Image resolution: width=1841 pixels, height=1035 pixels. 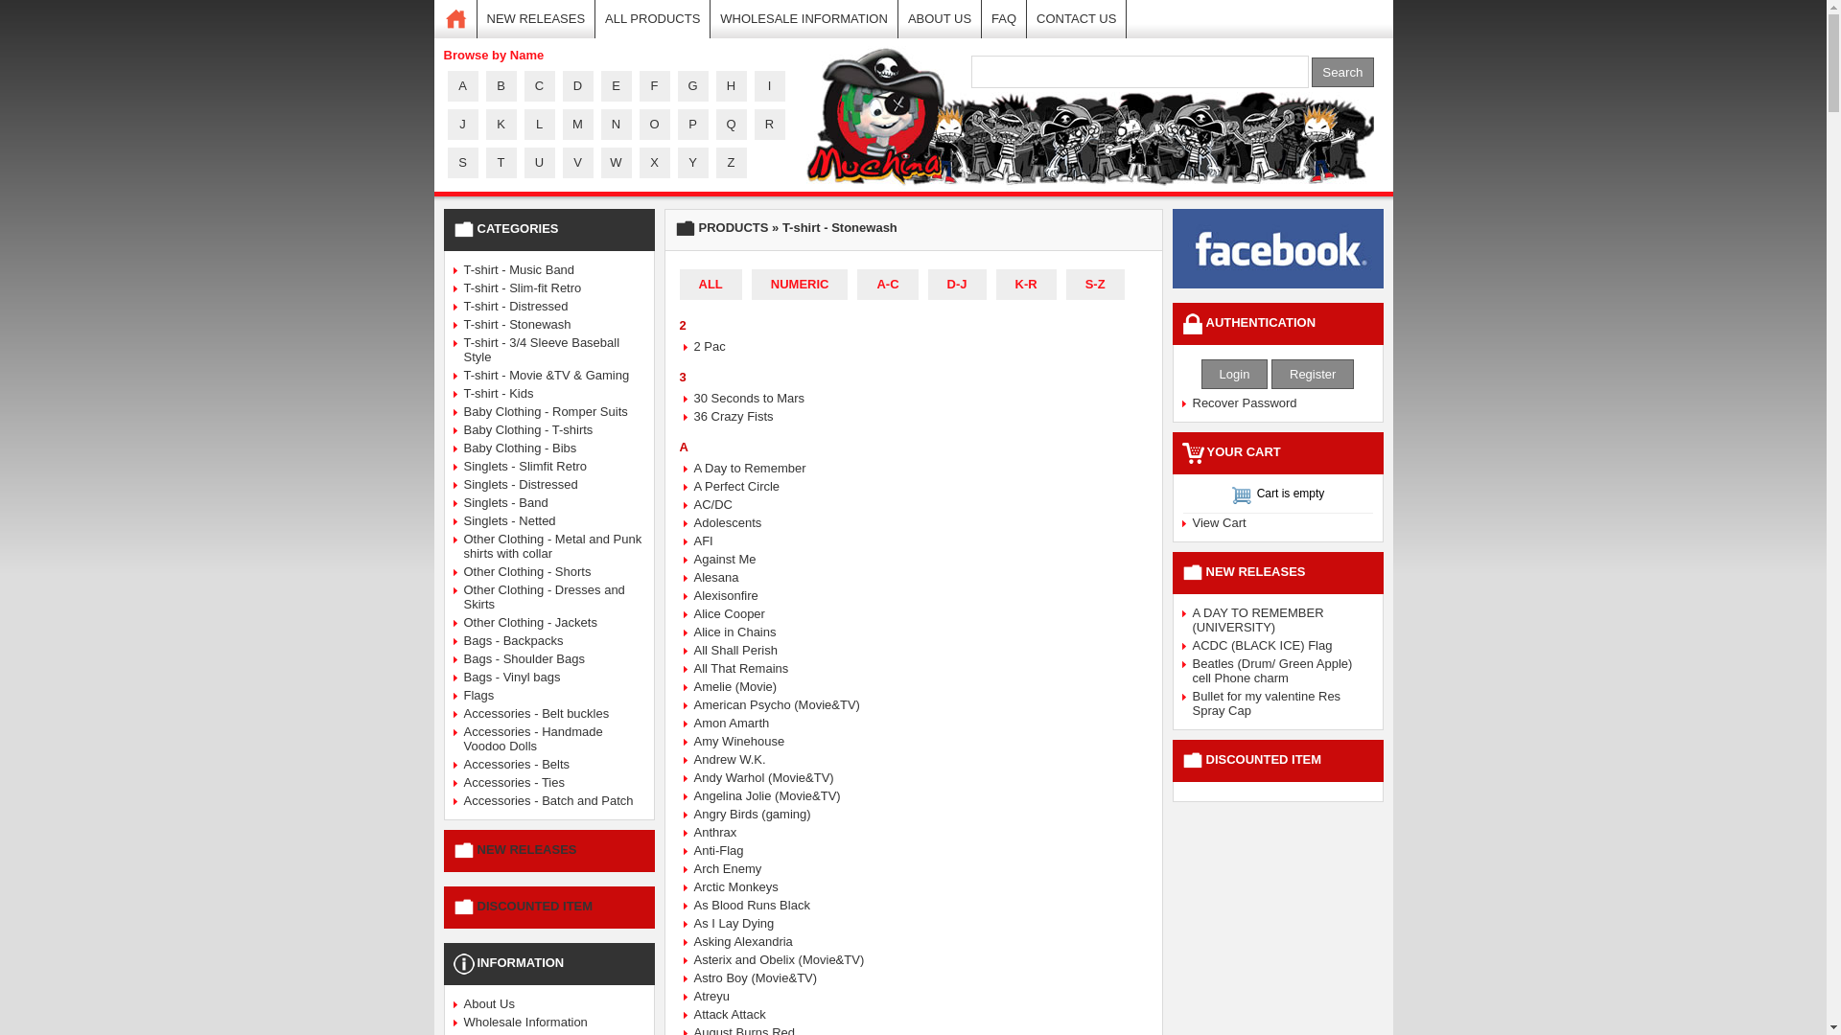 I want to click on 2 Pac, so click(x=710, y=347).